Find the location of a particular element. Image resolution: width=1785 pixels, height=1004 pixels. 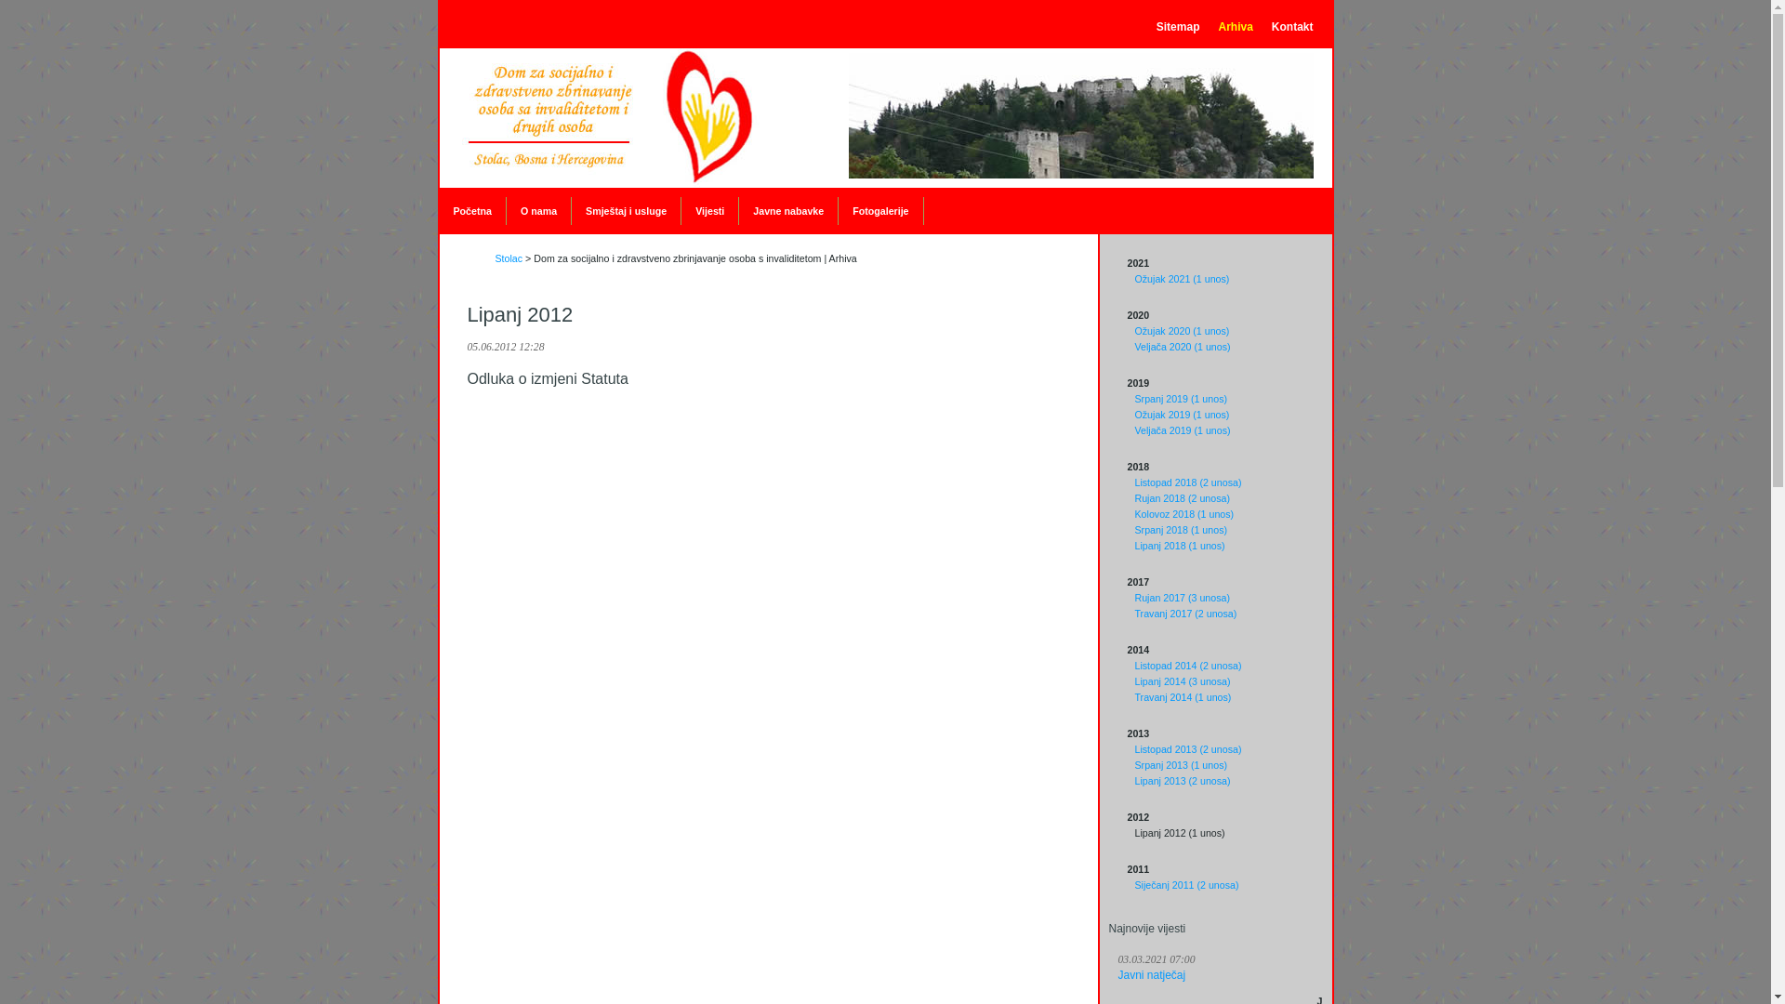

Sitemap is located at coordinates (1179, 27).